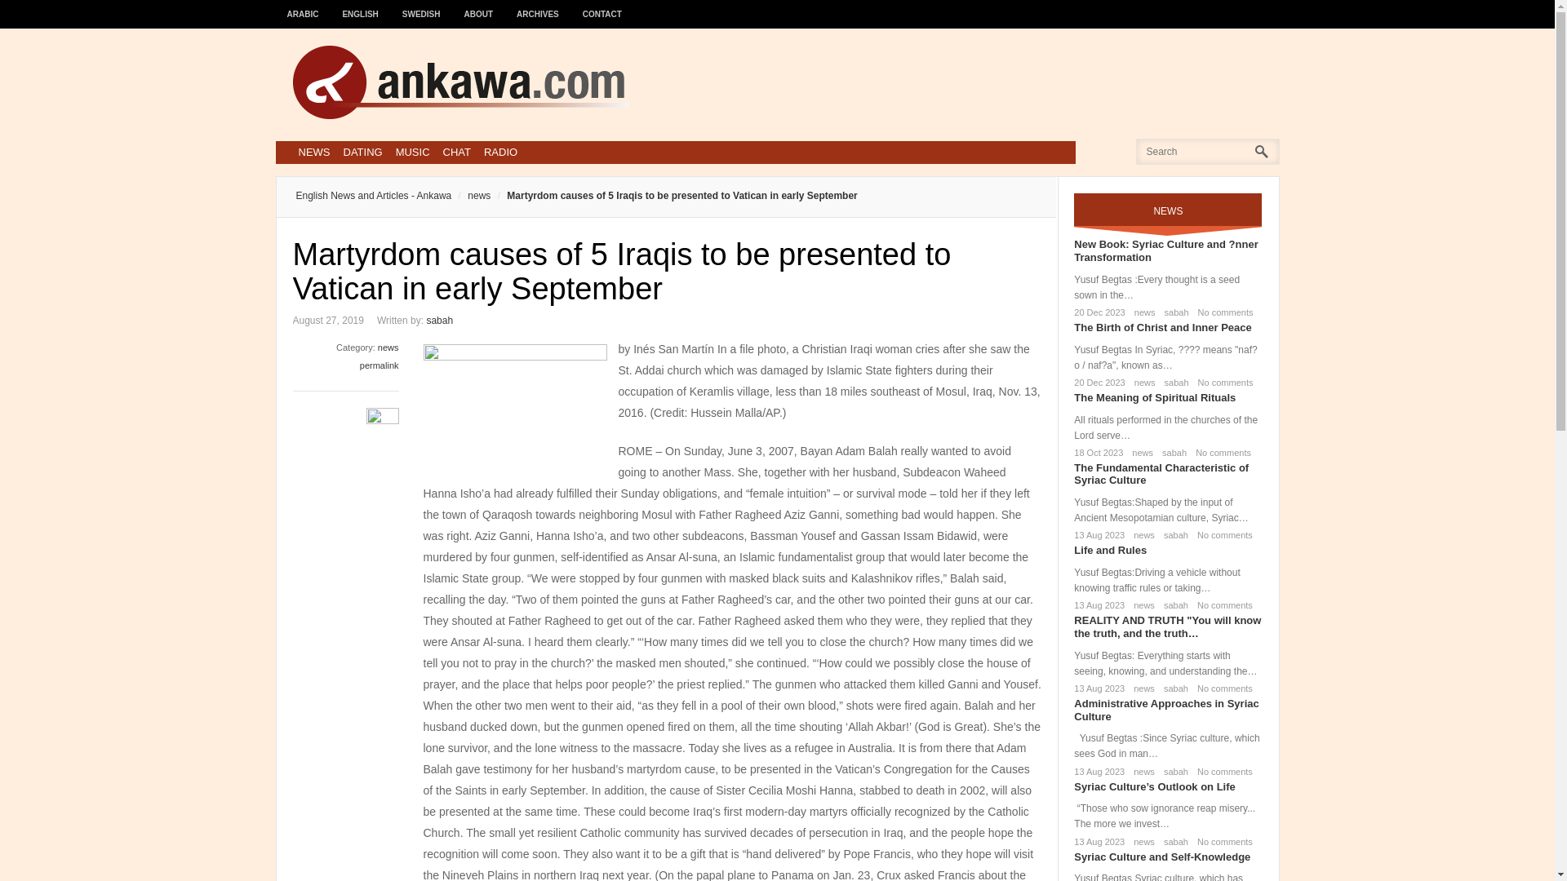  I want to click on NEWS, so click(313, 152).